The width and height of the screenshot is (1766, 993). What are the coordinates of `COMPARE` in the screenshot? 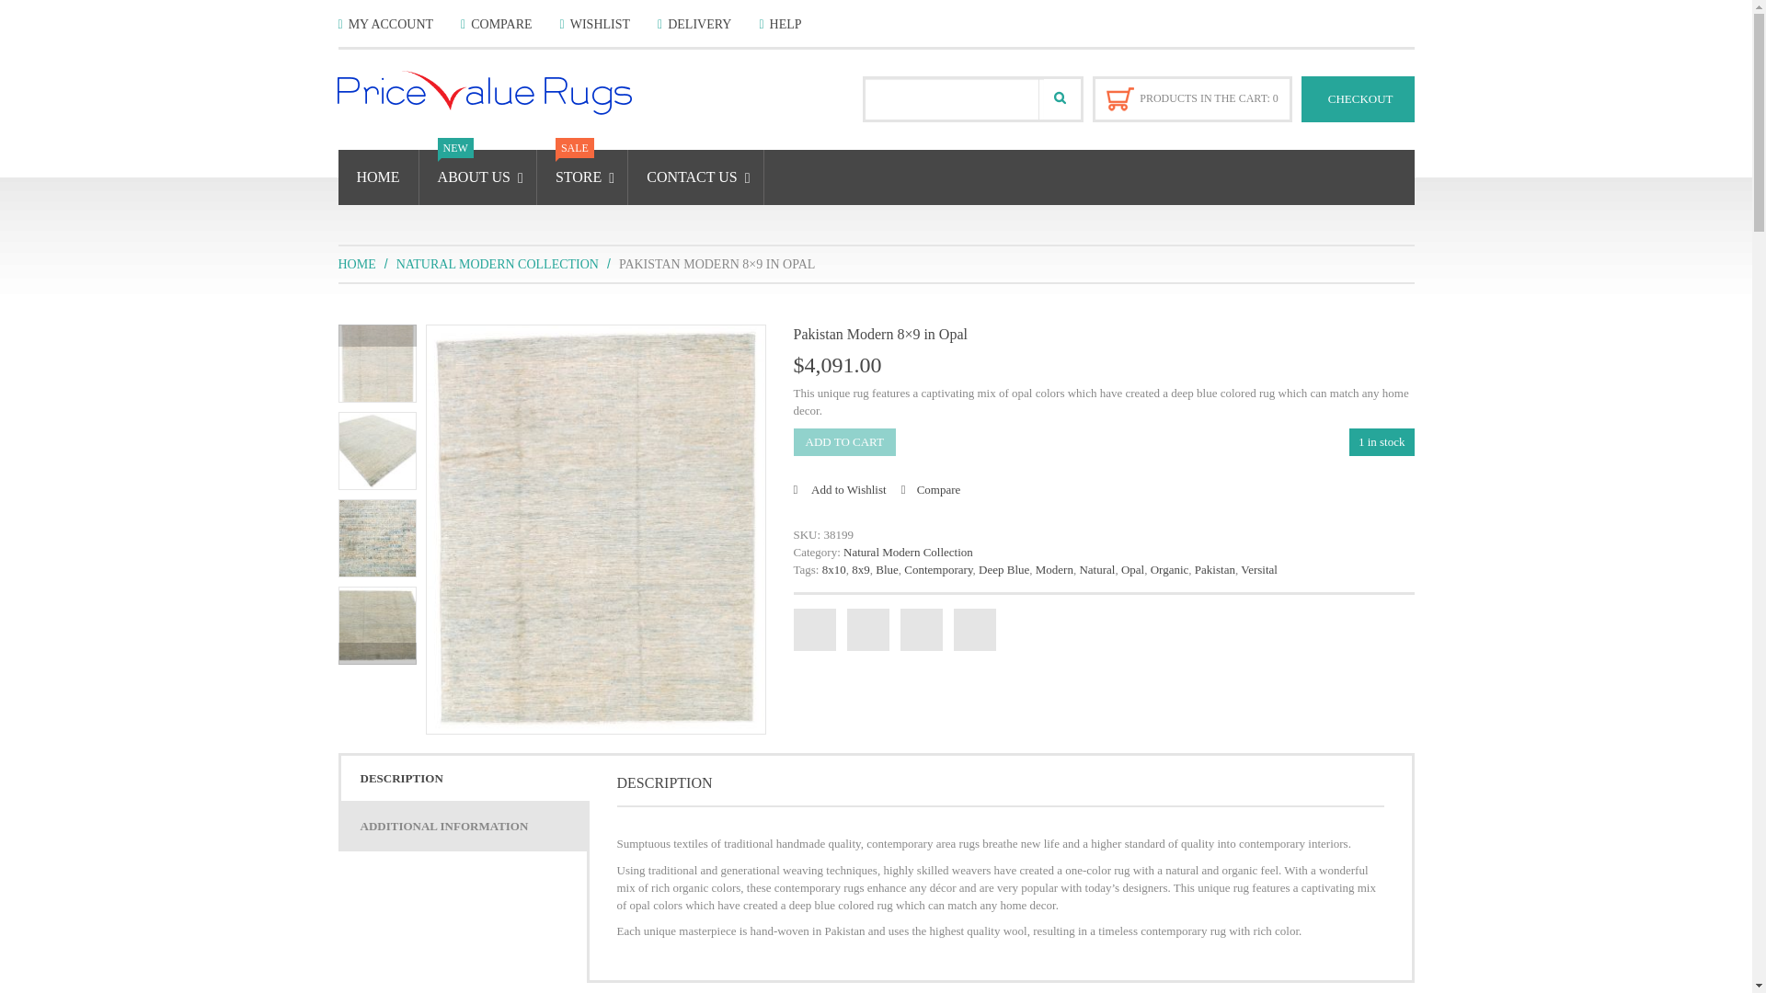 It's located at (497, 24).